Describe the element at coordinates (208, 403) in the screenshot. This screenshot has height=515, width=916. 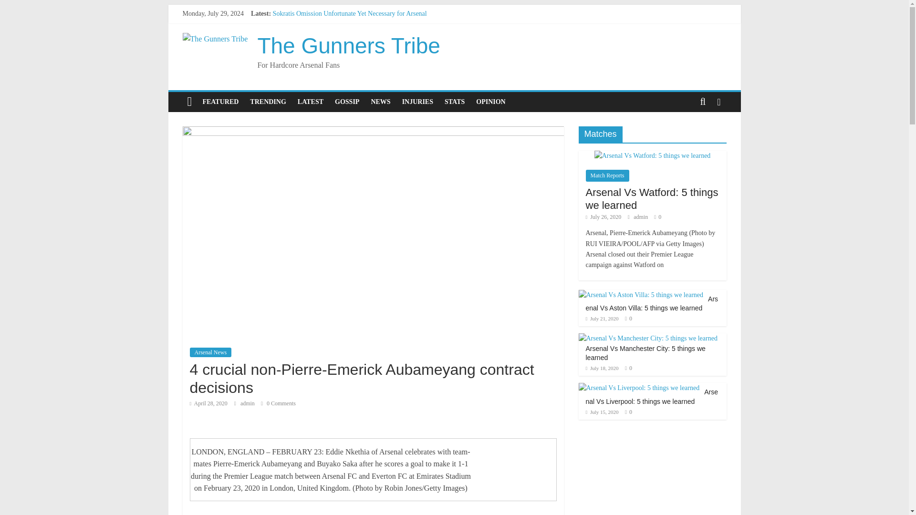
I see `April 28, 2020` at that location.